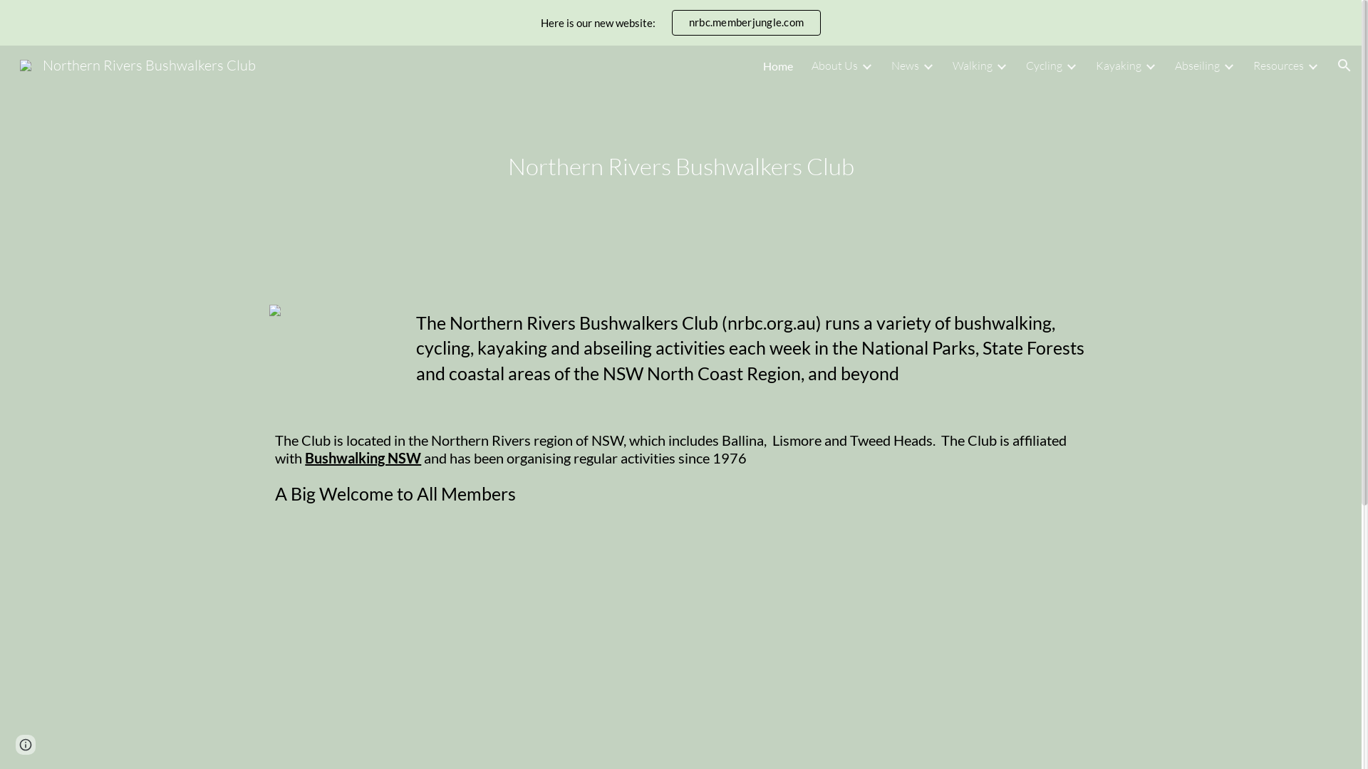 The width and height of the screenshot is (1368, 769). Describe the element at coordinates (1228, 66) in the screenshot. I see `Expand/Collapse` at that location.